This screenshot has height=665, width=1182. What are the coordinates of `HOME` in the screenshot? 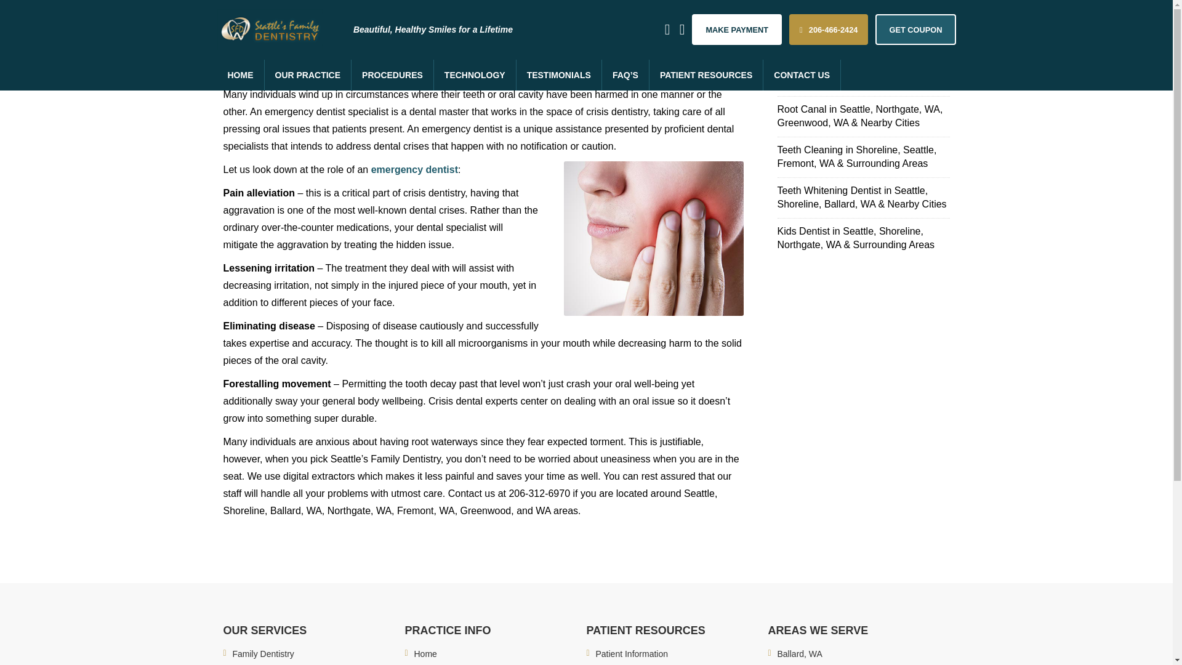 It's located at (240, 75).